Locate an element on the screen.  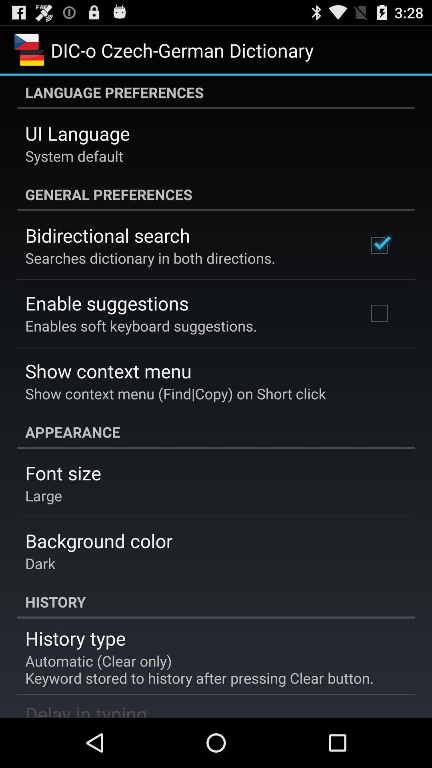
select the searches dictionary in is located at coordinates (150, 258).